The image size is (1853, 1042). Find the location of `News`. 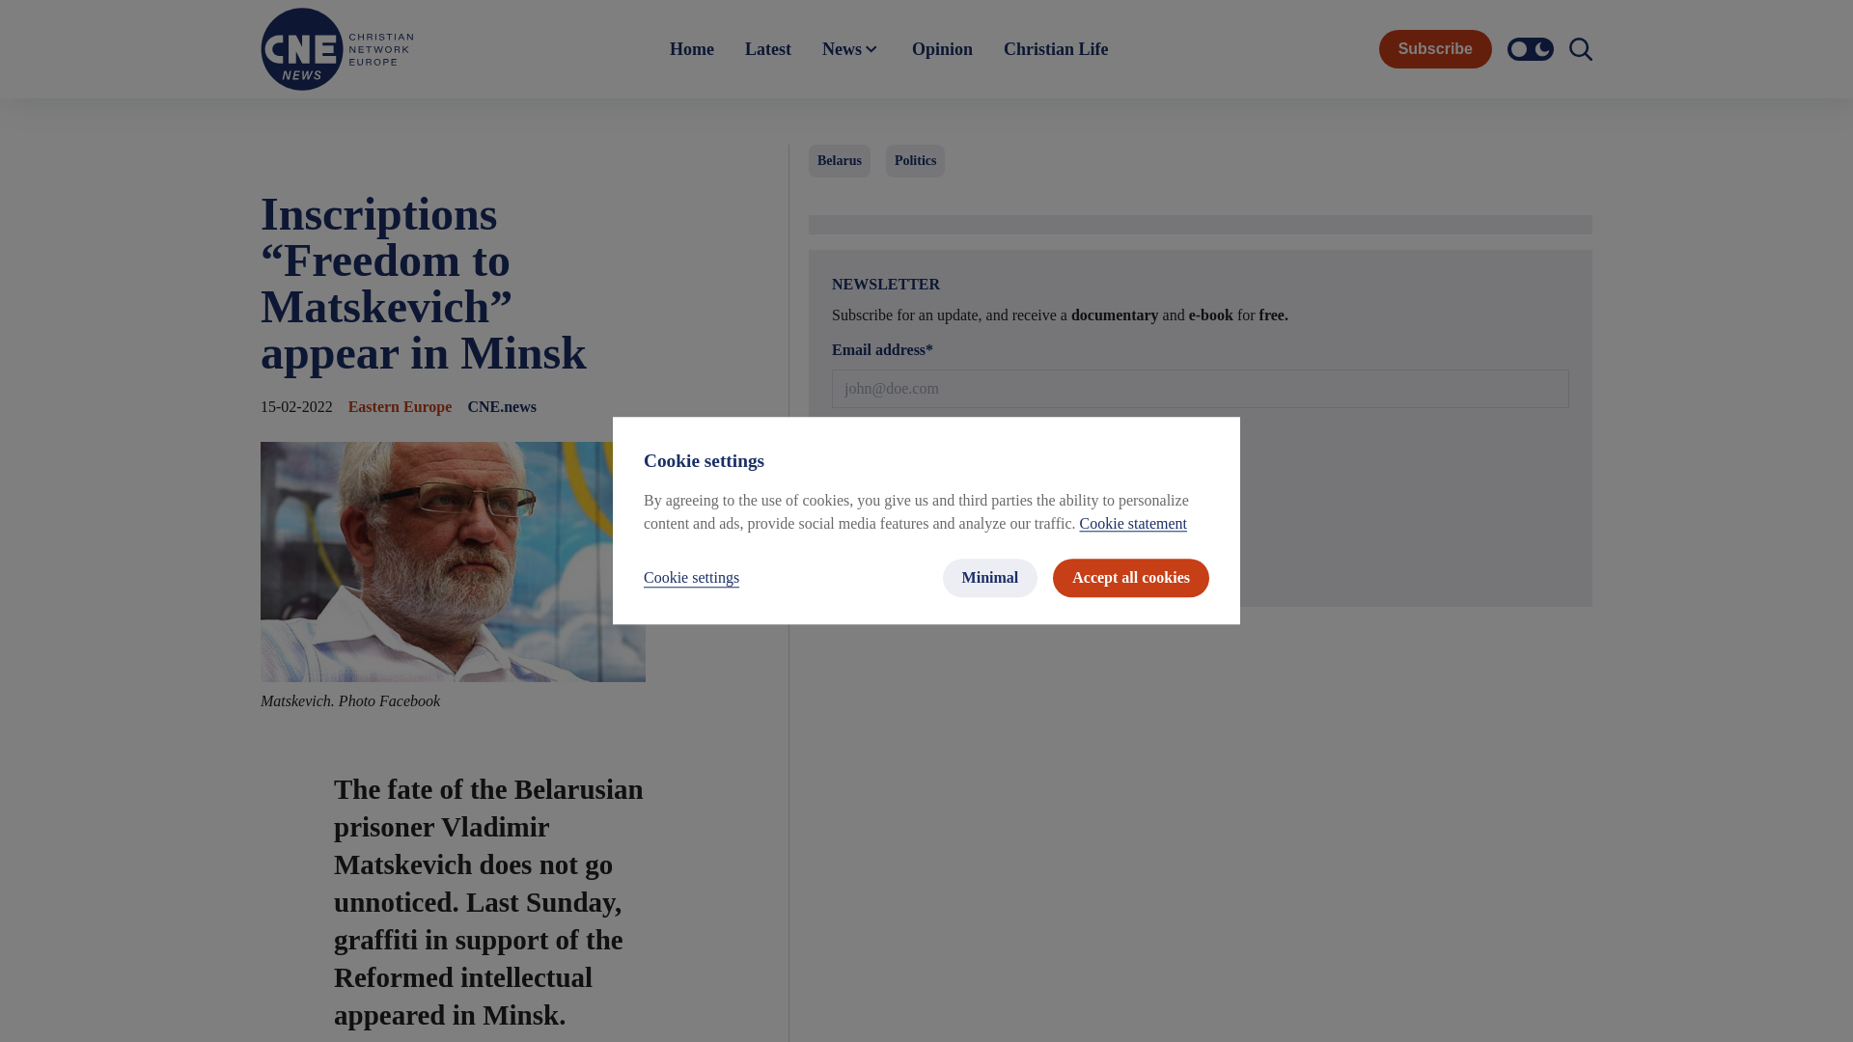

News is located at coordinates (851, 49).